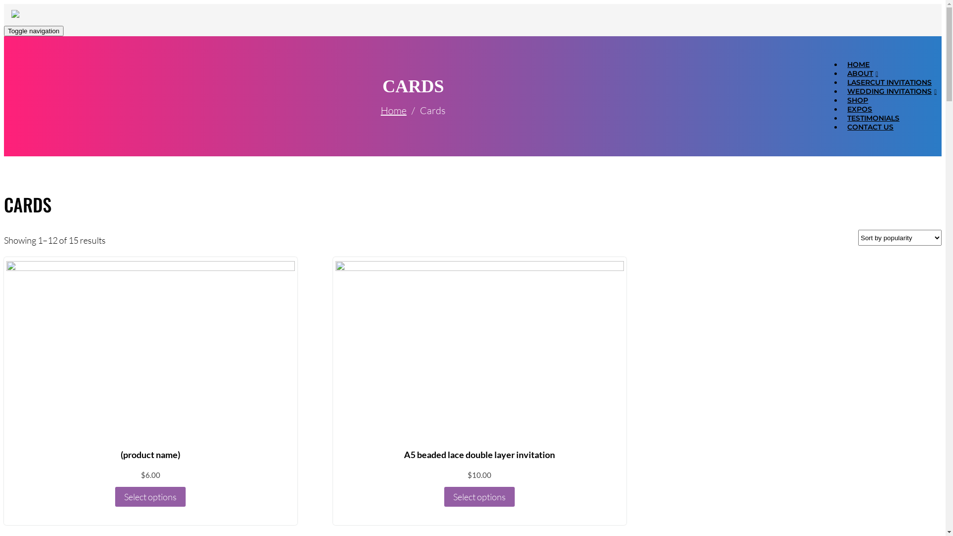 The image size is (953, 536). I want to click on SHOP, so click(858, 100).